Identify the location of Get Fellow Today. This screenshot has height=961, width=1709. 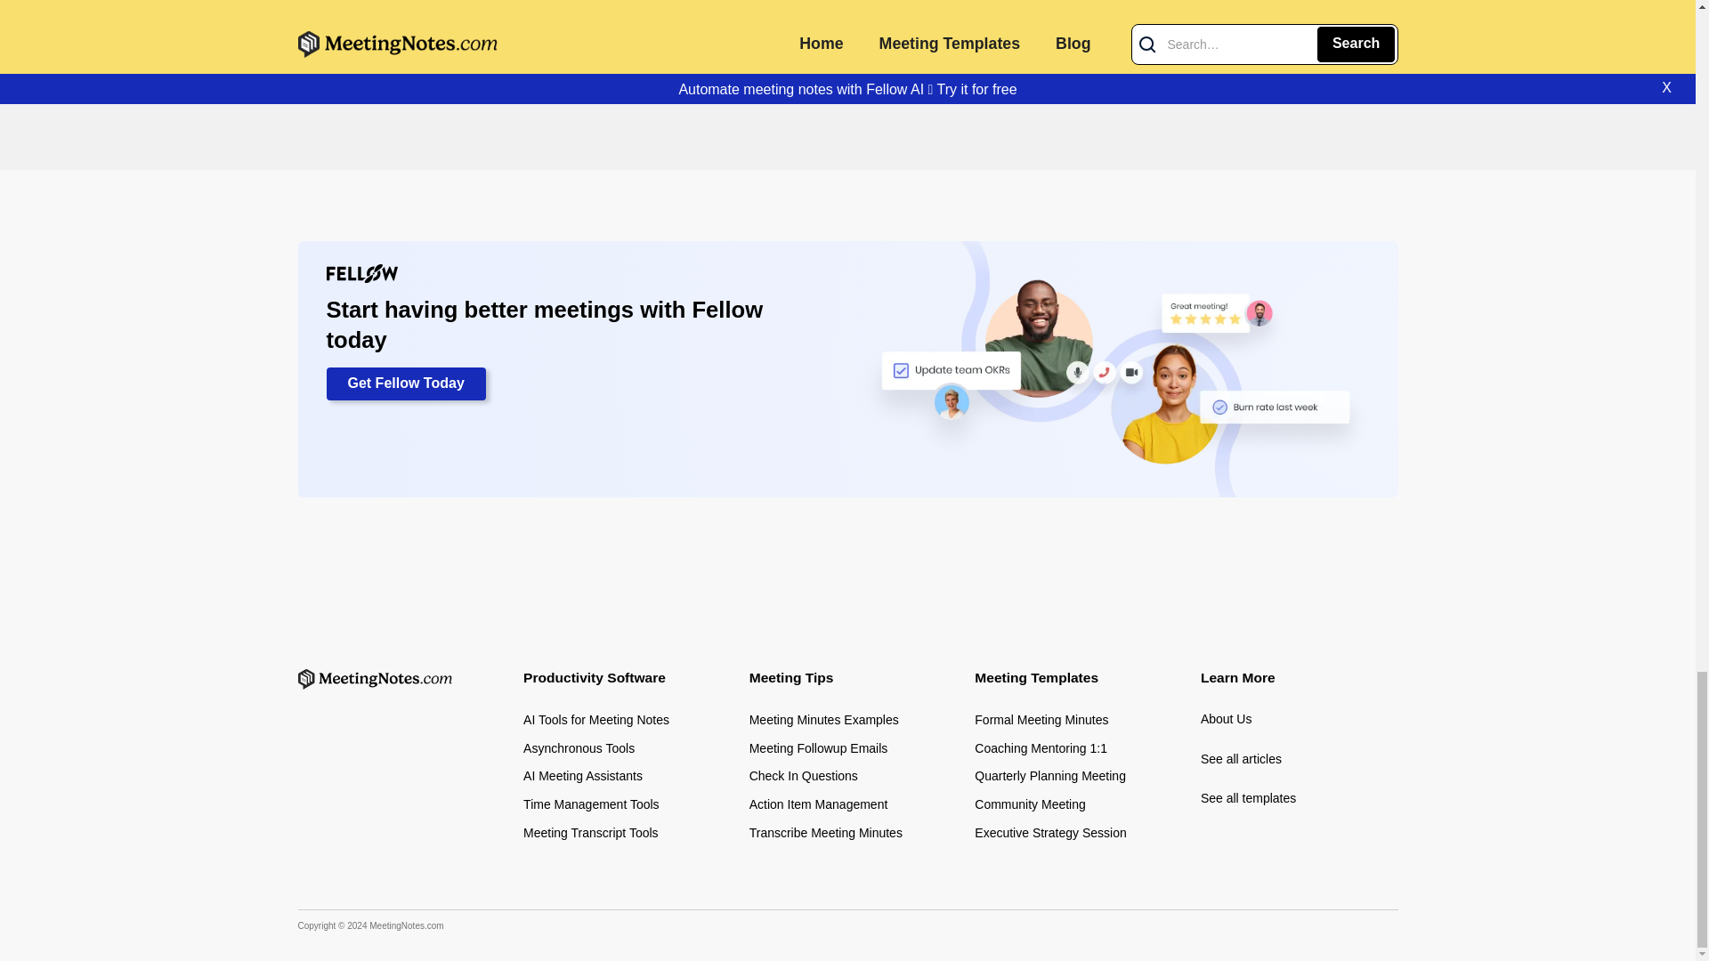
(406, 384).